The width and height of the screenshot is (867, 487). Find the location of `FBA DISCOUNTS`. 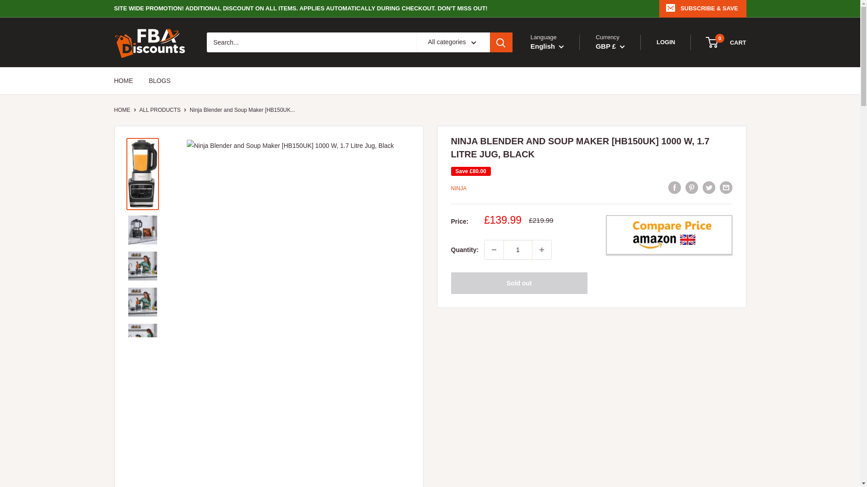

FBA DISCOUNTS is located at coordinates (617, 80).